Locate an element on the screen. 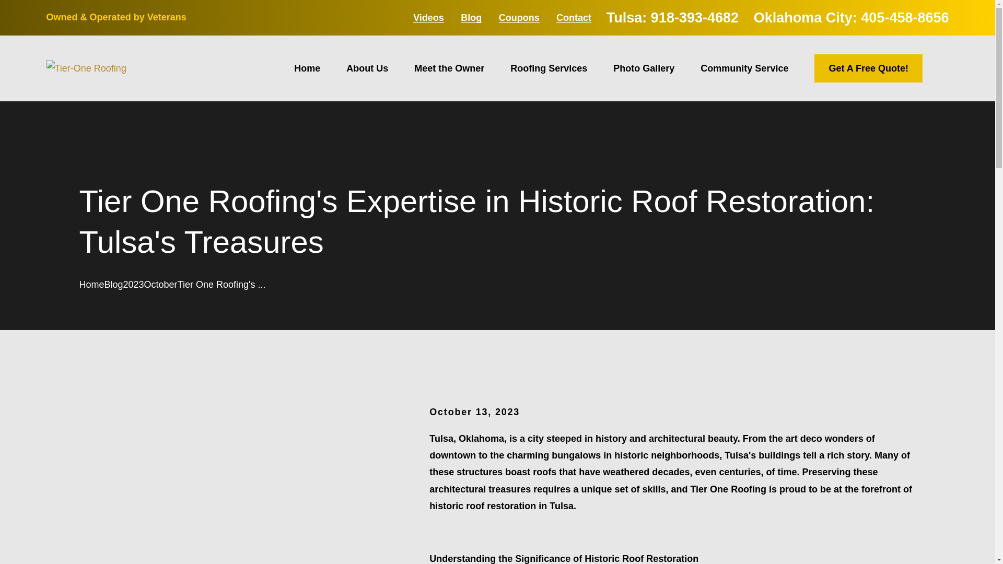 This screenshot has width=1003, height=564. Tulsa: 918-393-4682 is located at coordinates (672, 18).